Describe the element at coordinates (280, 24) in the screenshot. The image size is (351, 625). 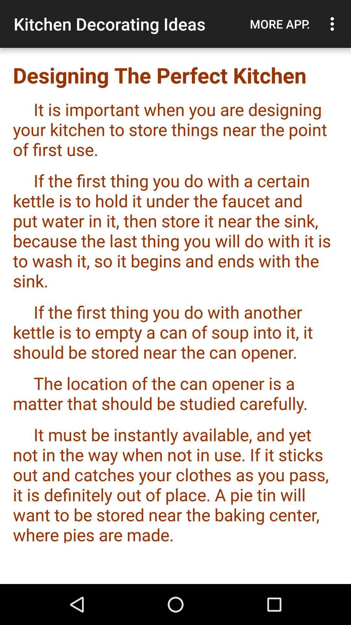
I see `tap the item above designing the perfect icon` at that location.